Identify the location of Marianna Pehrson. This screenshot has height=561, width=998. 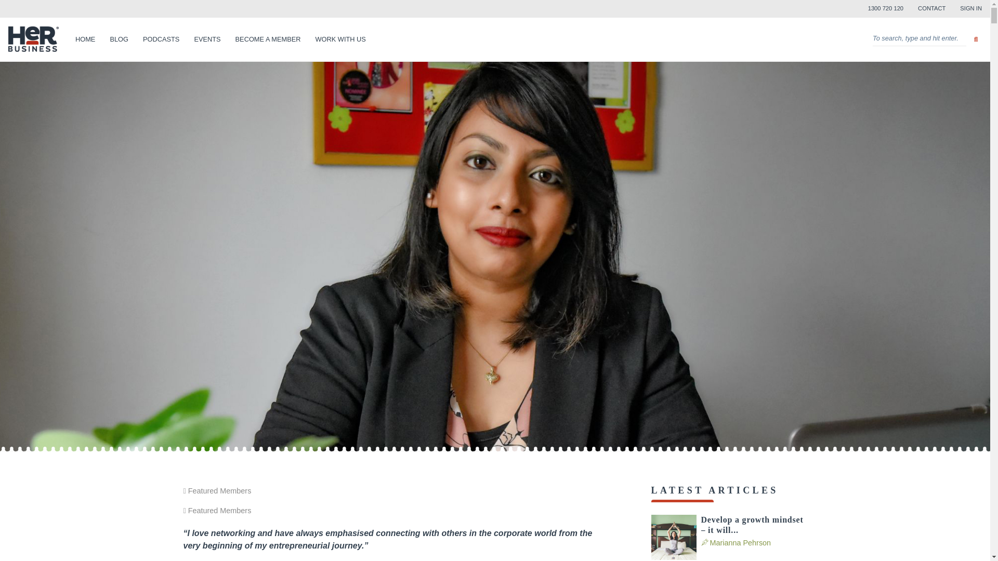
(740, 542).